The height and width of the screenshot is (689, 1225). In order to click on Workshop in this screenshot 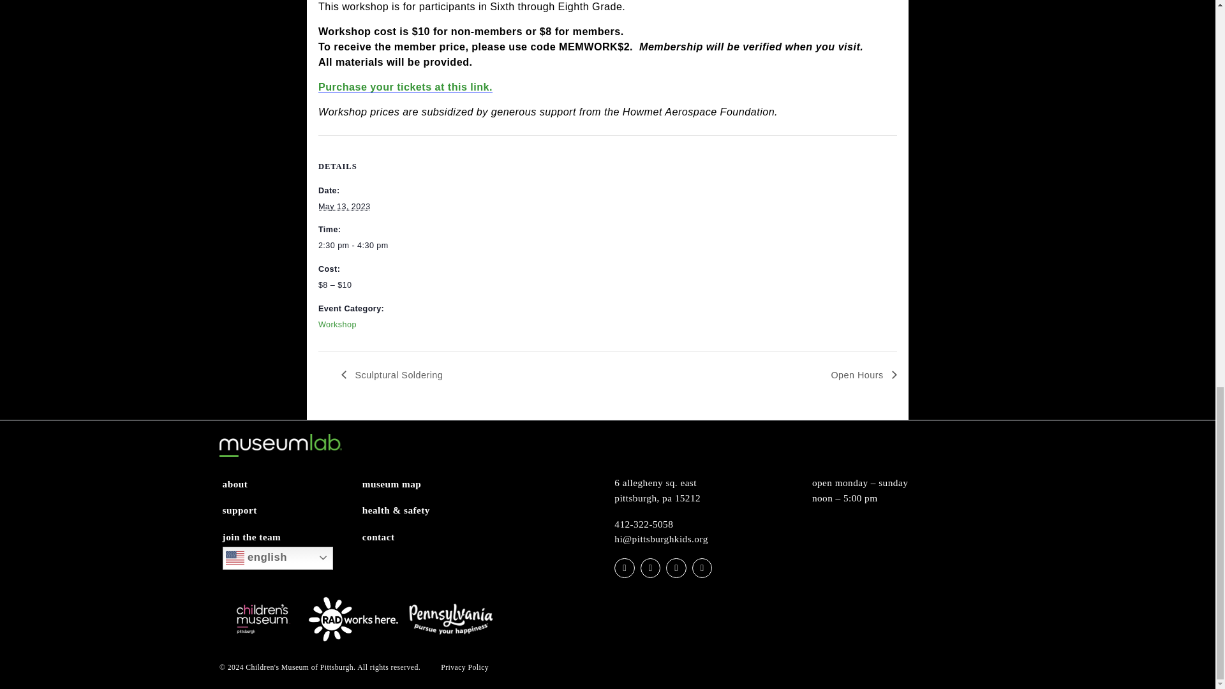, I will do `click(375, 459)`.